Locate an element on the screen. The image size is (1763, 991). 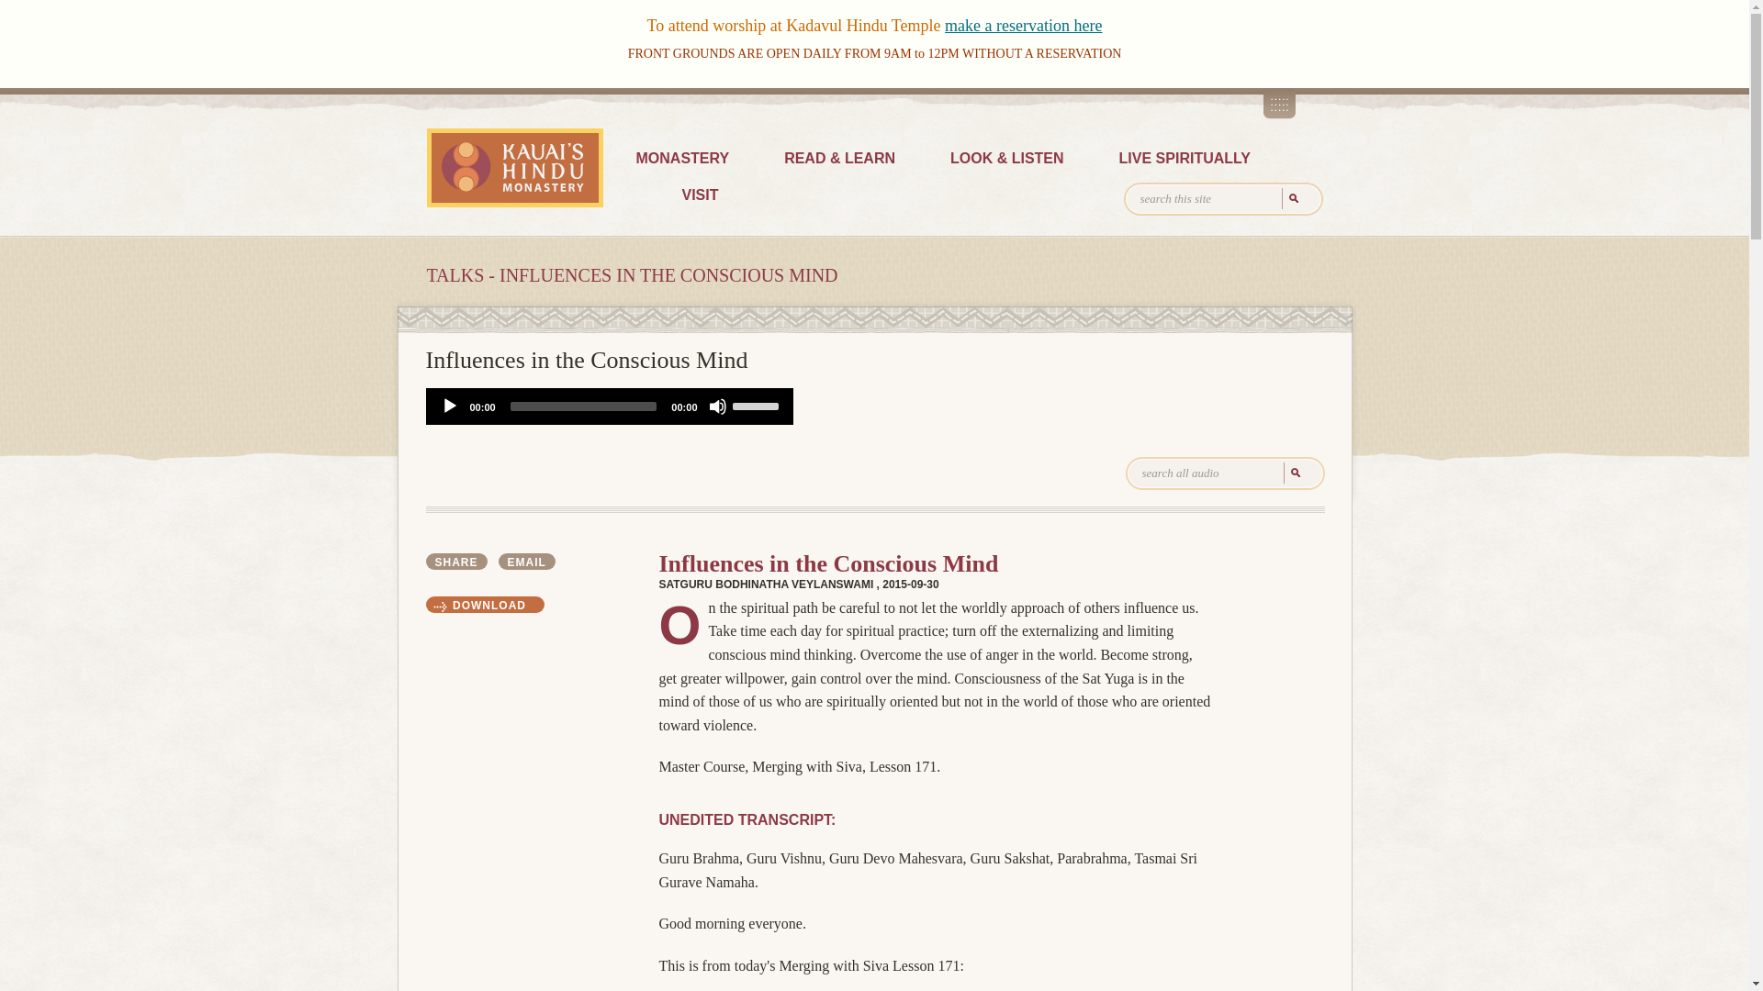
search is located at coordinates (1291, 198).